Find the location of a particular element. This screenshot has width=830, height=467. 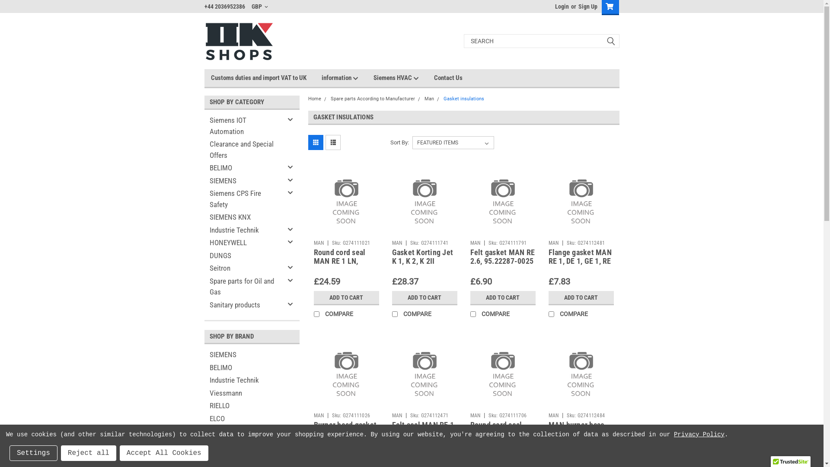

Login is located at coordinates (562, 6).